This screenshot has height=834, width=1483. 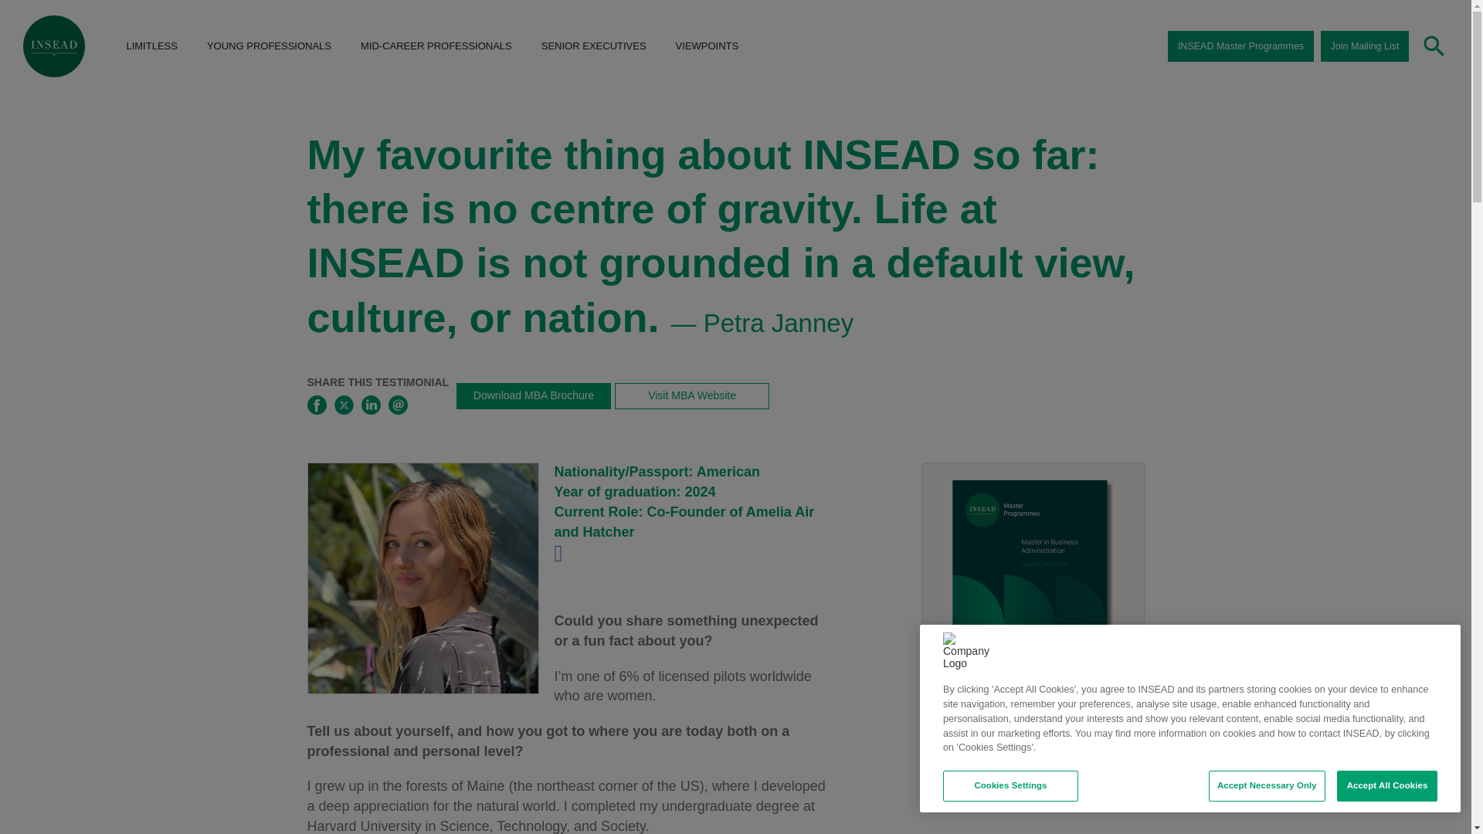 I want to click on Download MBA Brochure, so click(x=534, y=395).